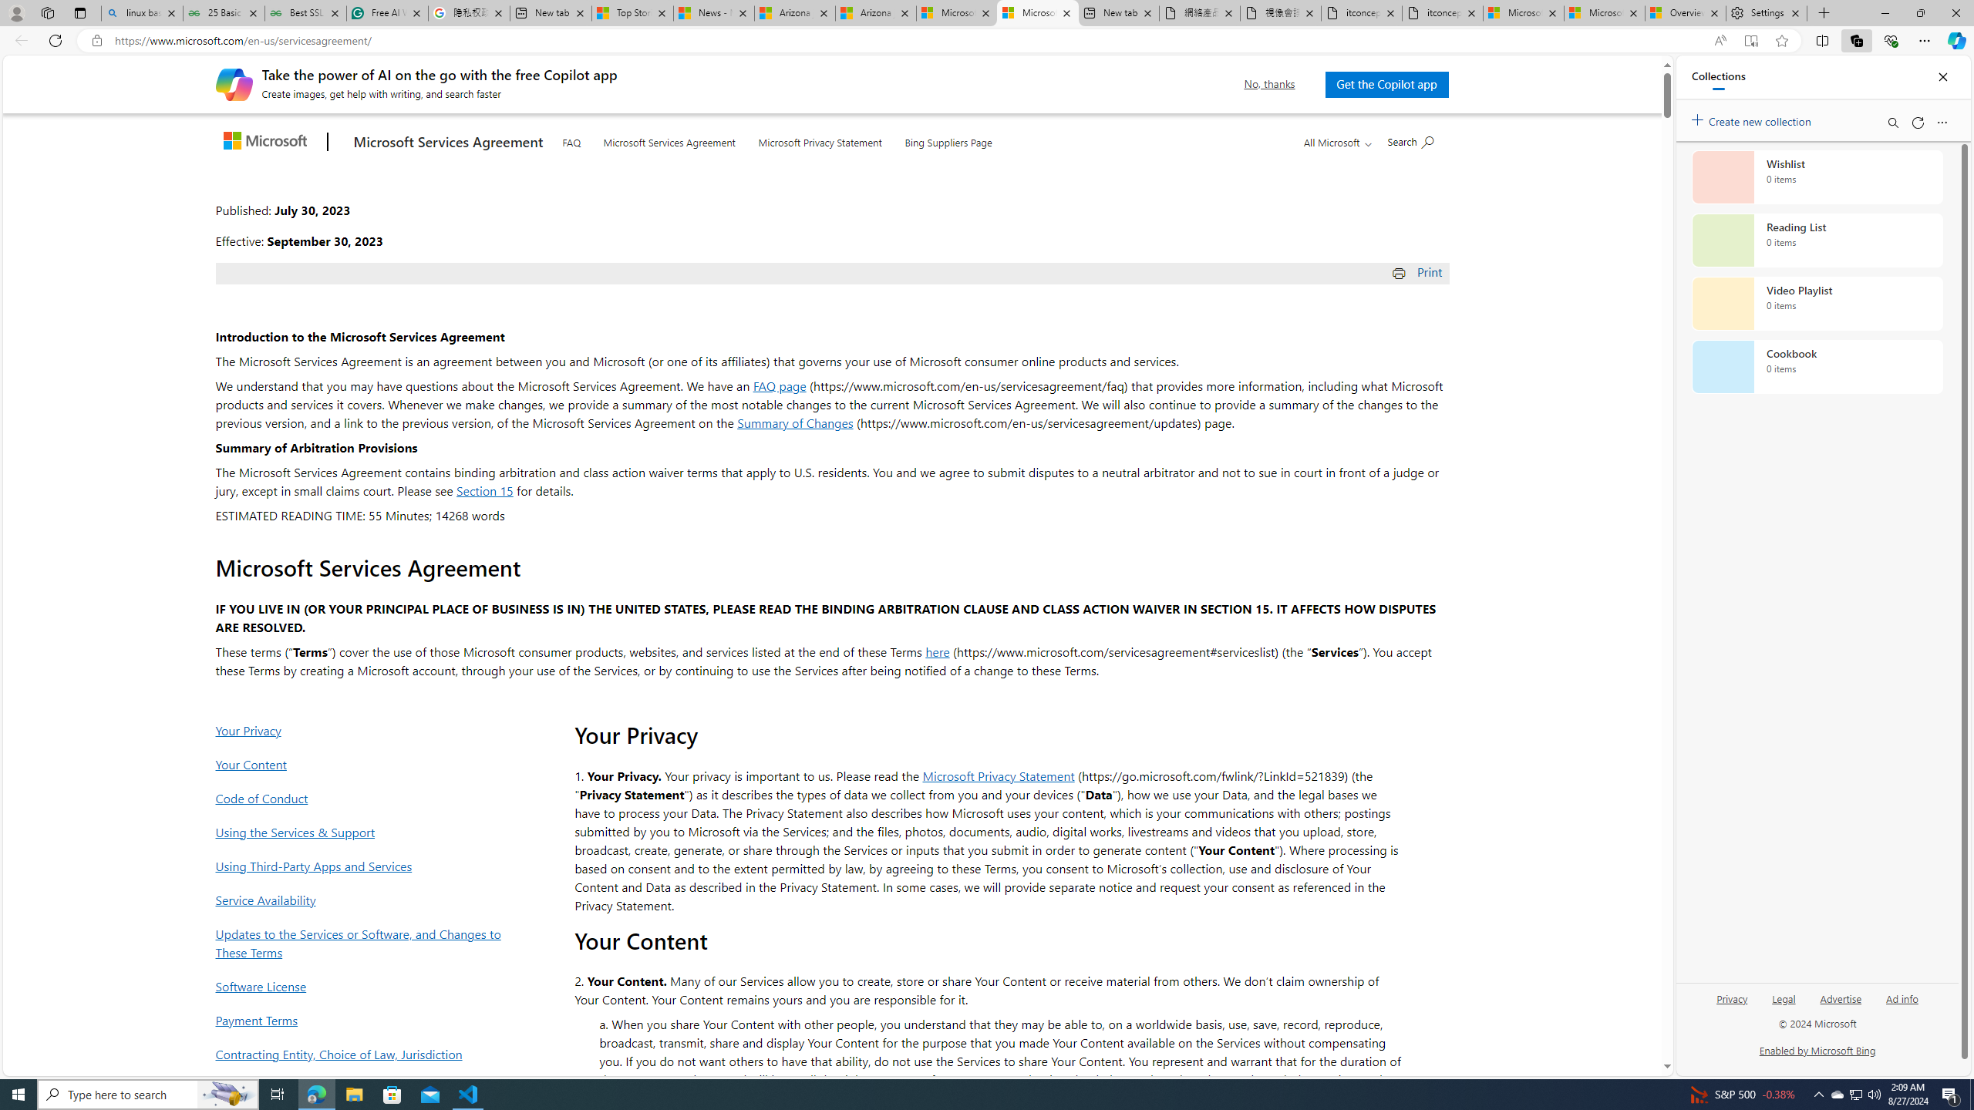 The width and height of the screenshot is (1974, 1110). Describe the element at coordinates (1942, 122) in the screenshot. I see `More options menu` at that location.